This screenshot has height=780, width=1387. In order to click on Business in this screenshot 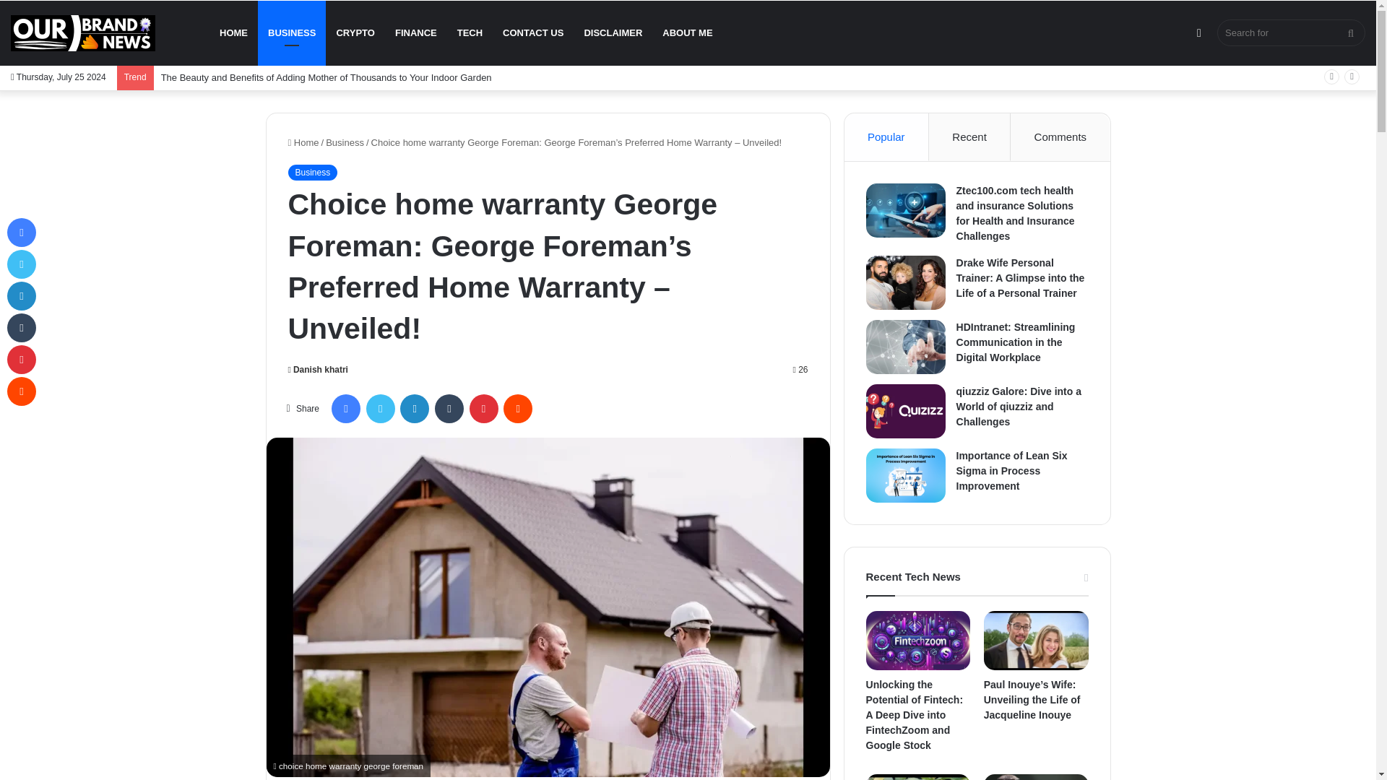, I will do `click(345, 143)`.